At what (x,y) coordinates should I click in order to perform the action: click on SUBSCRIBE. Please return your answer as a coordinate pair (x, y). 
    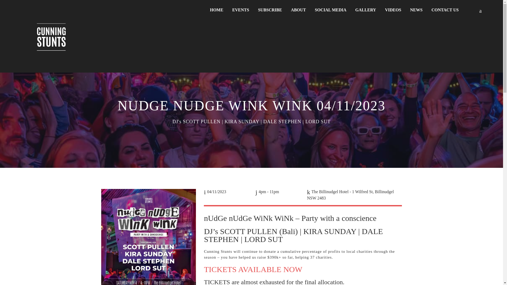
    Looking at the image, I should click on (270, 10).